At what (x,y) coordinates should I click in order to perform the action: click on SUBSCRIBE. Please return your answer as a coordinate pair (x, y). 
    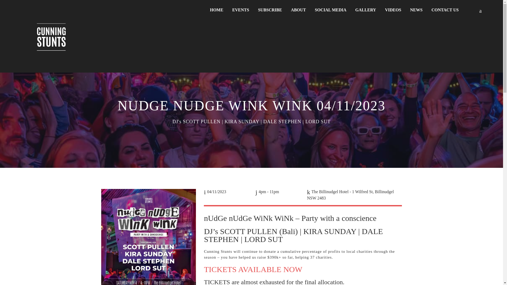
    Looking at the image, I should click on (270, 10).